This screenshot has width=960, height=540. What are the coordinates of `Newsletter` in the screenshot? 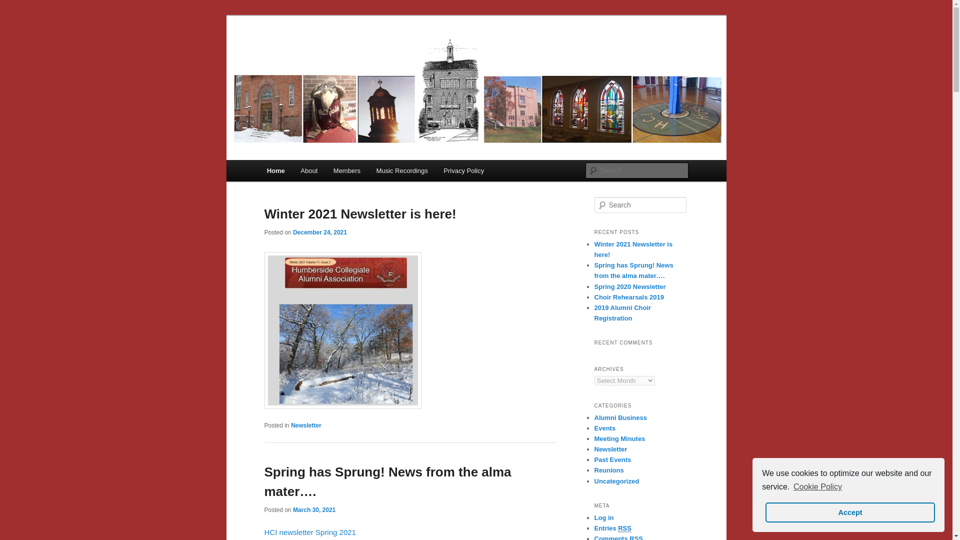 It's located at (306, 425).